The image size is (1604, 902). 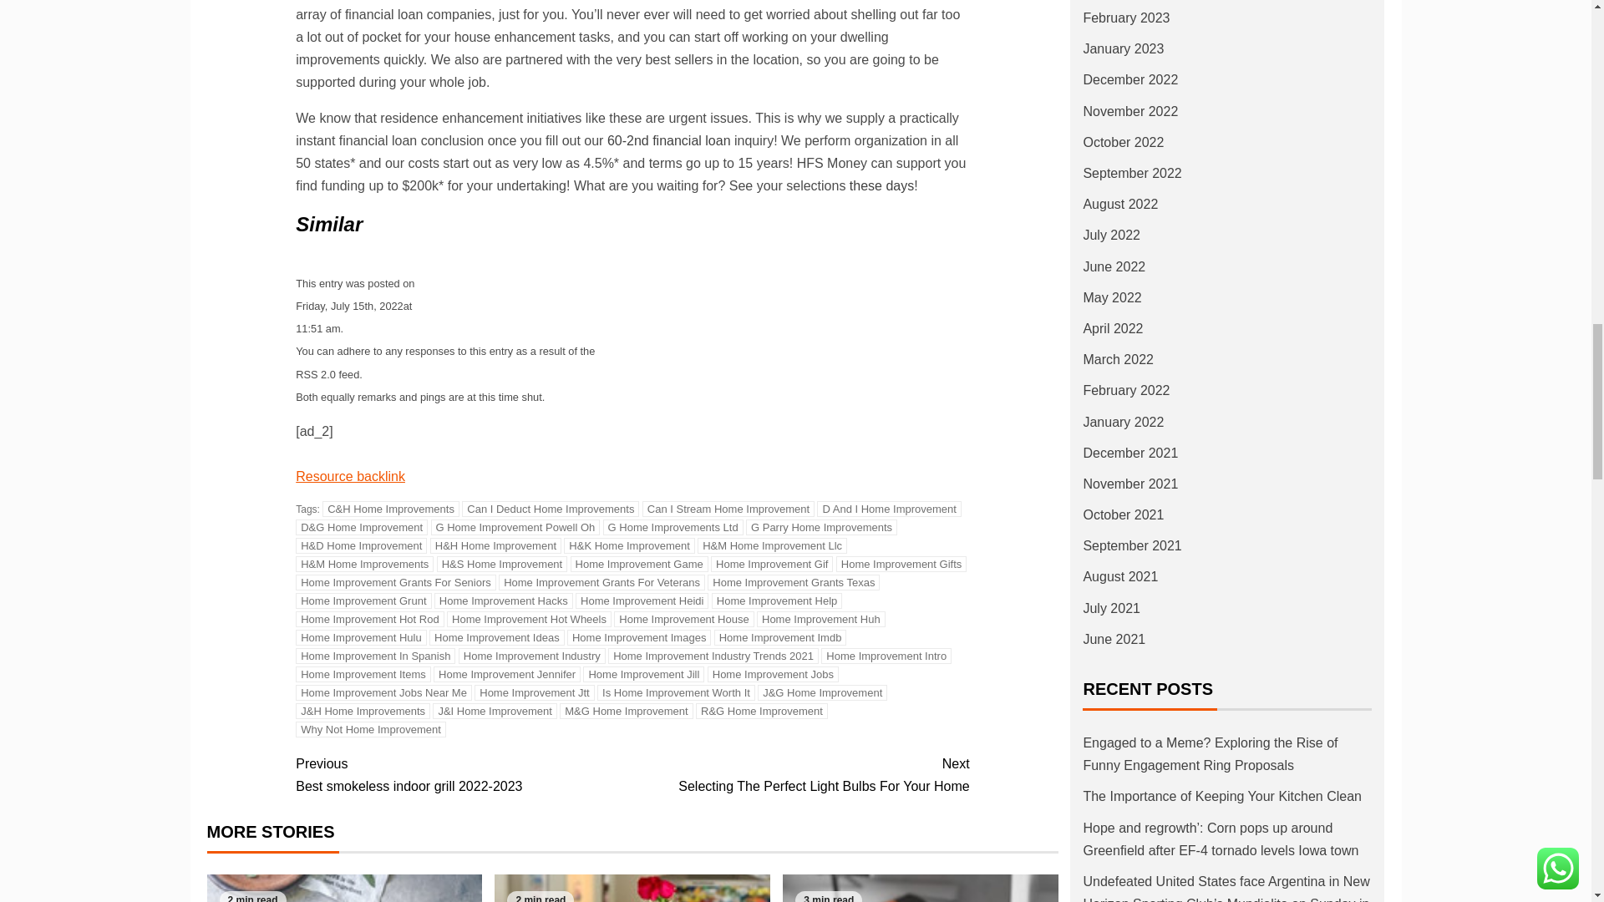 What do you see at coordinates (344, 888) in the screenshot?
I see `The Importance of Keeping Your Kitchen Clean` at bounding box center [344, 888].